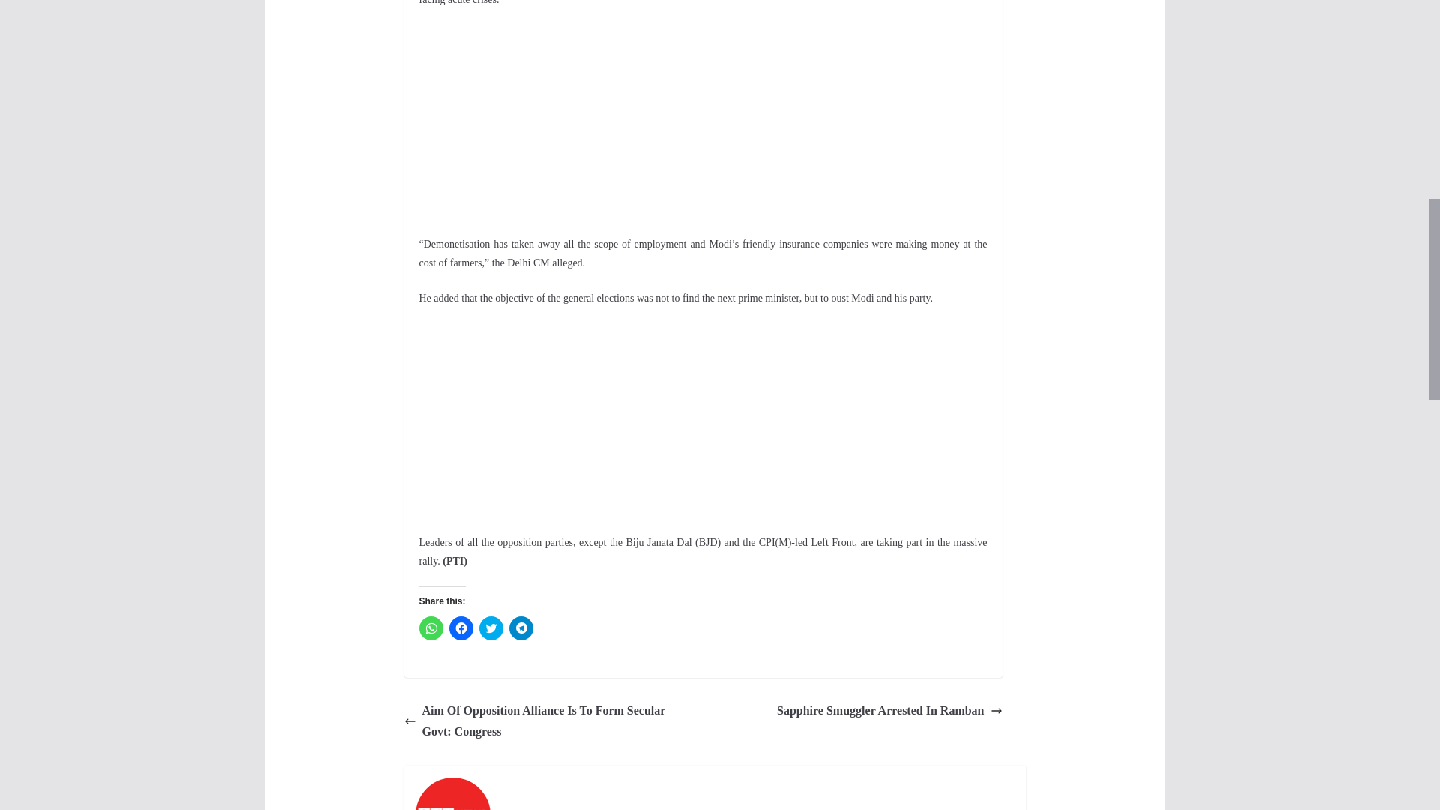 The width and height of the screenshot is (1440, 810). What do you see at coordinates (460, 628) in the screenshot?
I see `Click to share on Facebook` at bounding box center [460, 628].